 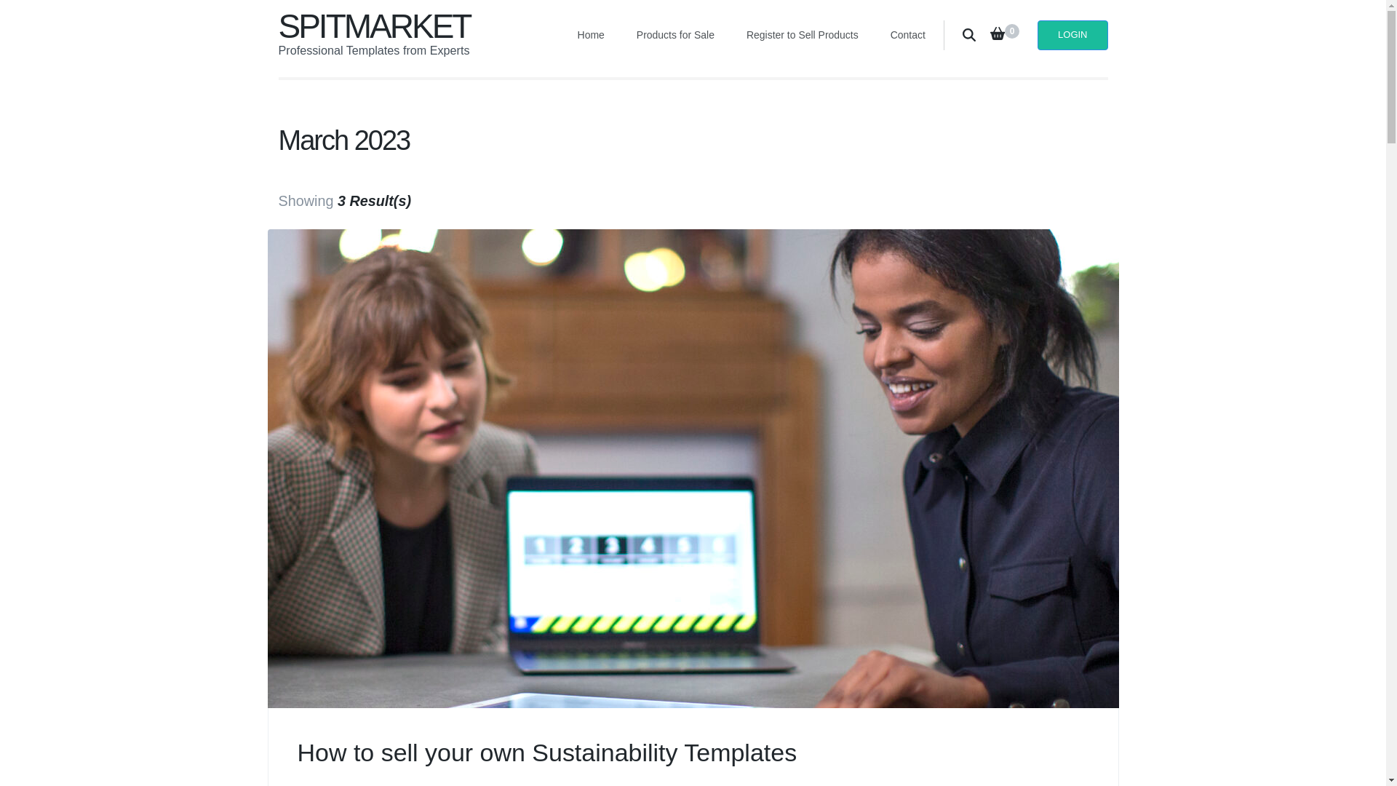 I want to click on 0, so click(x=1005, y=34).